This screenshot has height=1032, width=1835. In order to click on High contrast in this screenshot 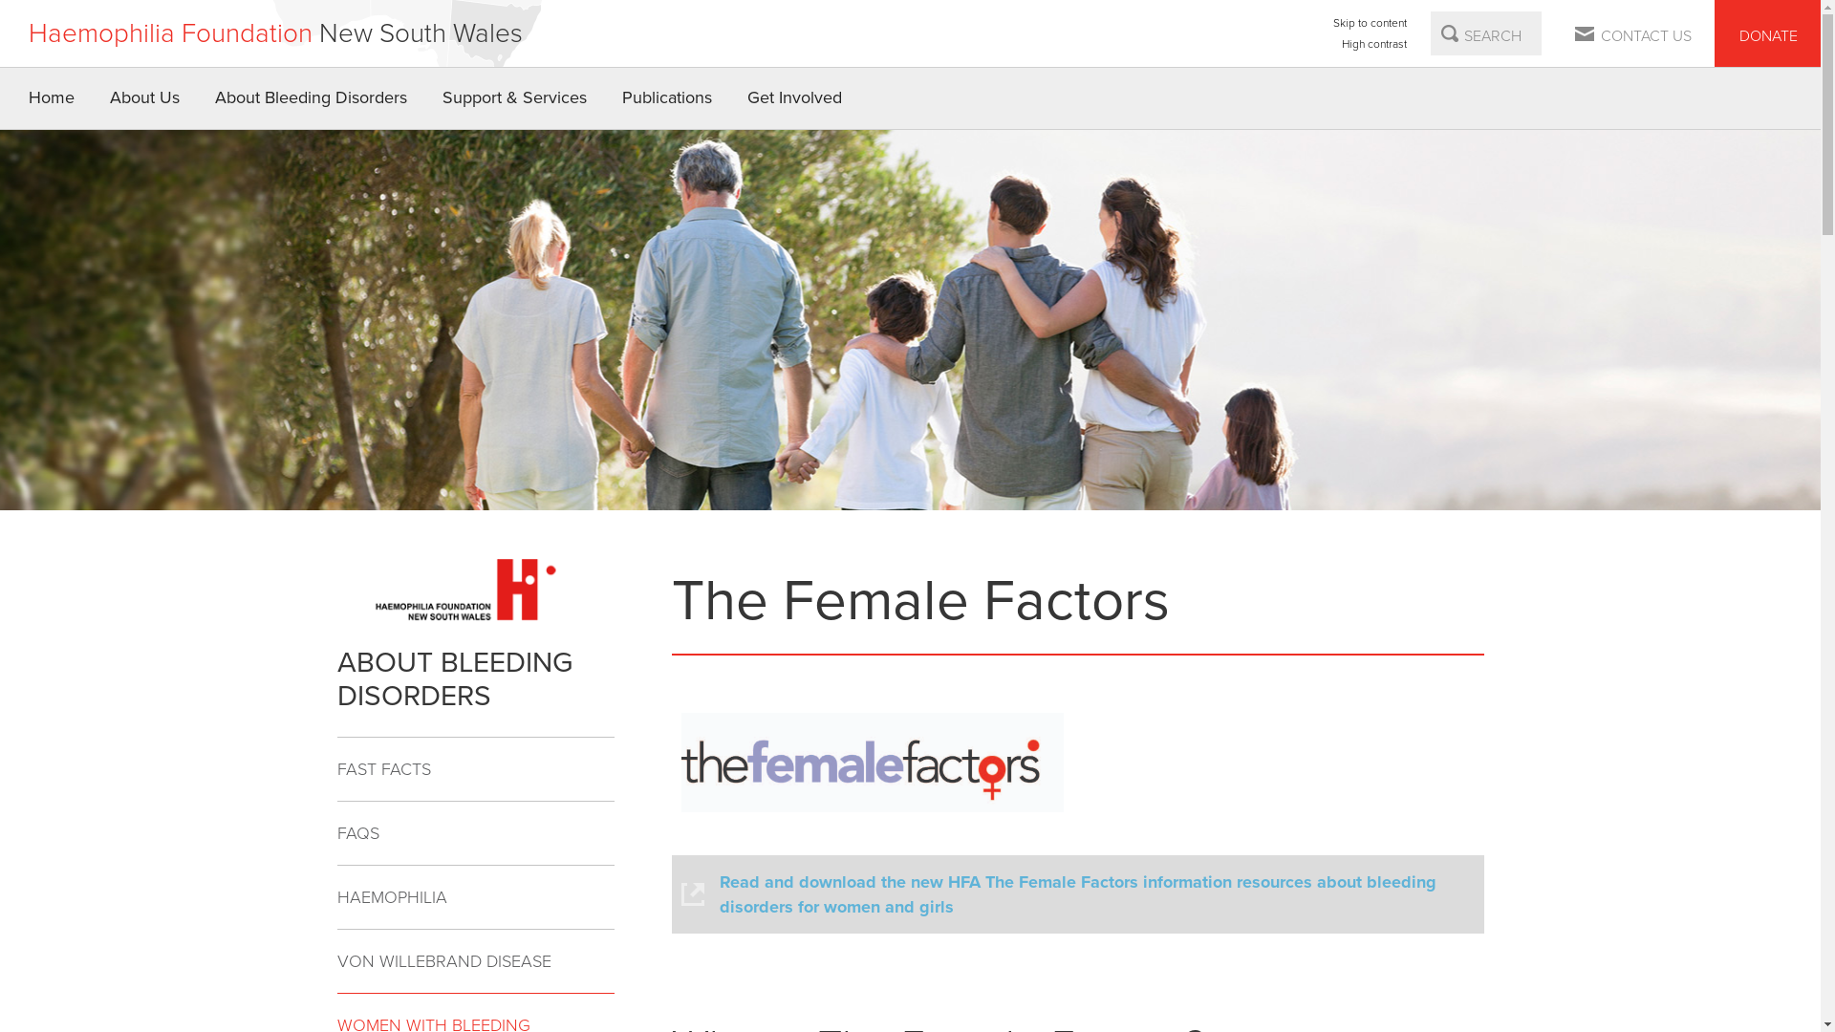, I will do `click(1371, 44)`.